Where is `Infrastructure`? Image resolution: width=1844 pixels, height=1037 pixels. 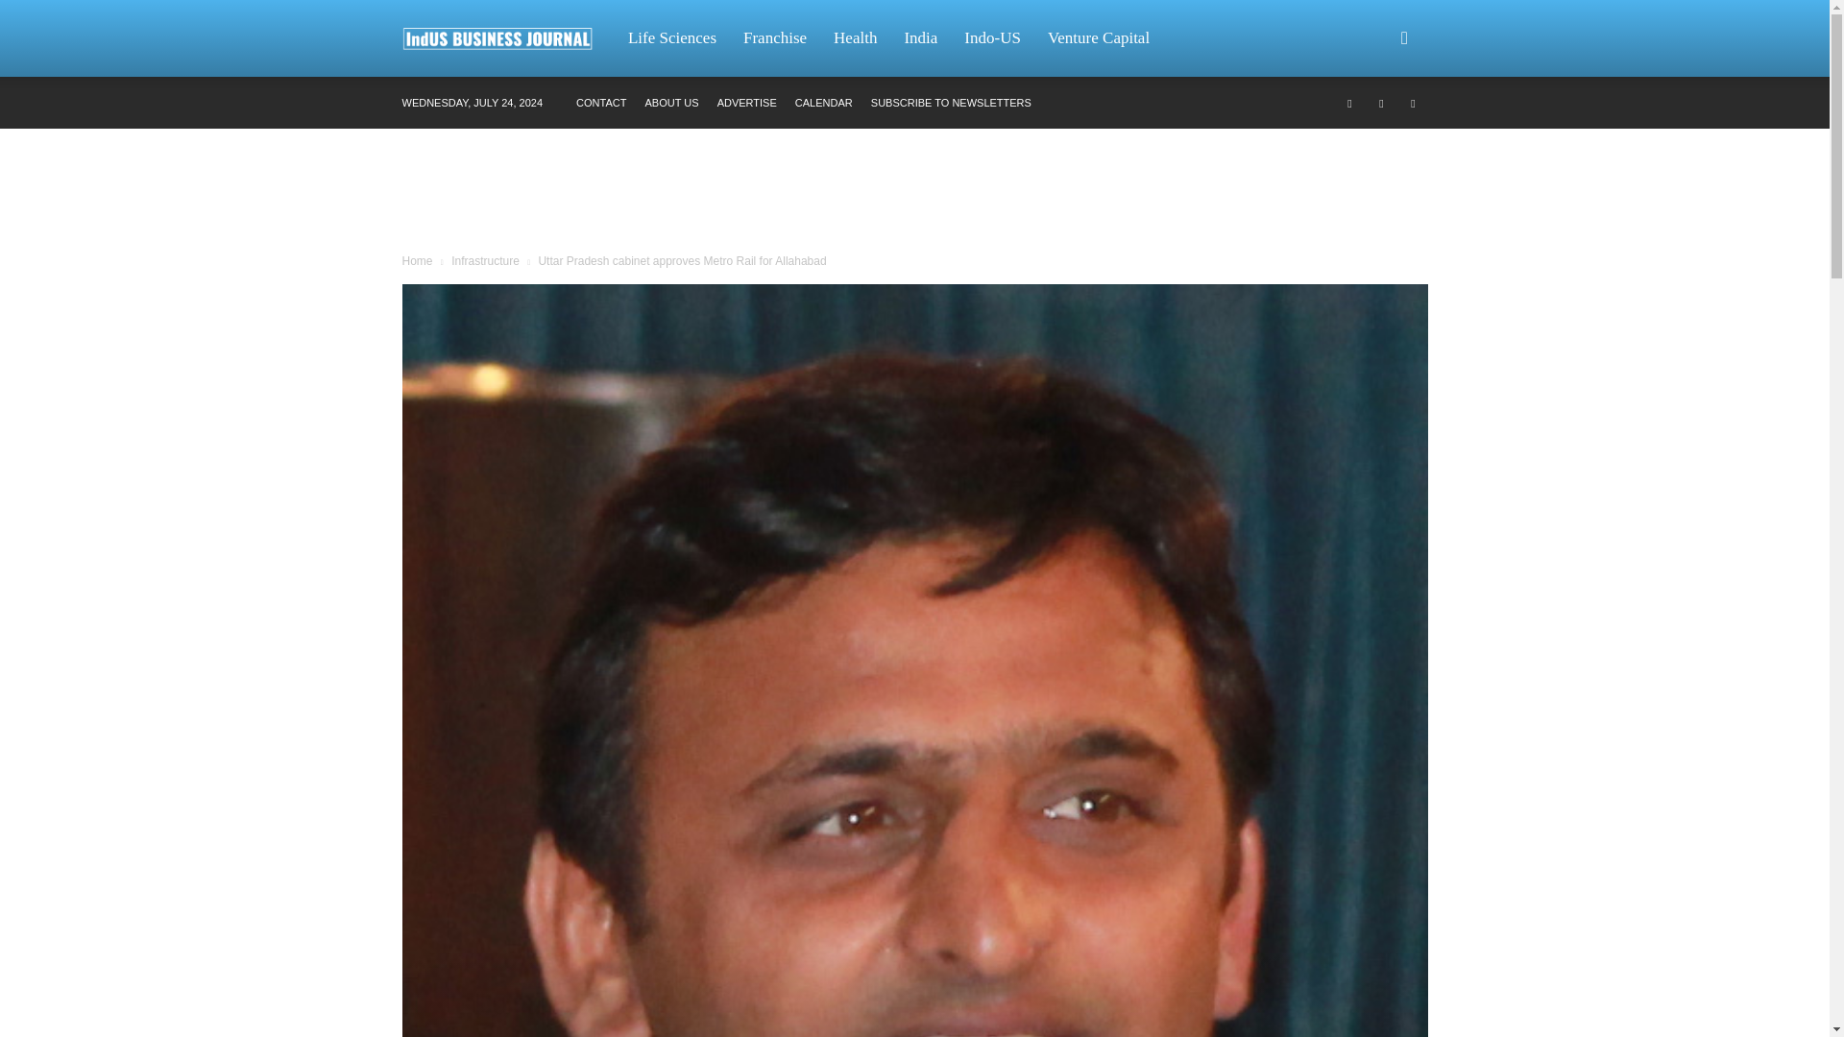
Infrastructure is located at coordinates (486, 260).